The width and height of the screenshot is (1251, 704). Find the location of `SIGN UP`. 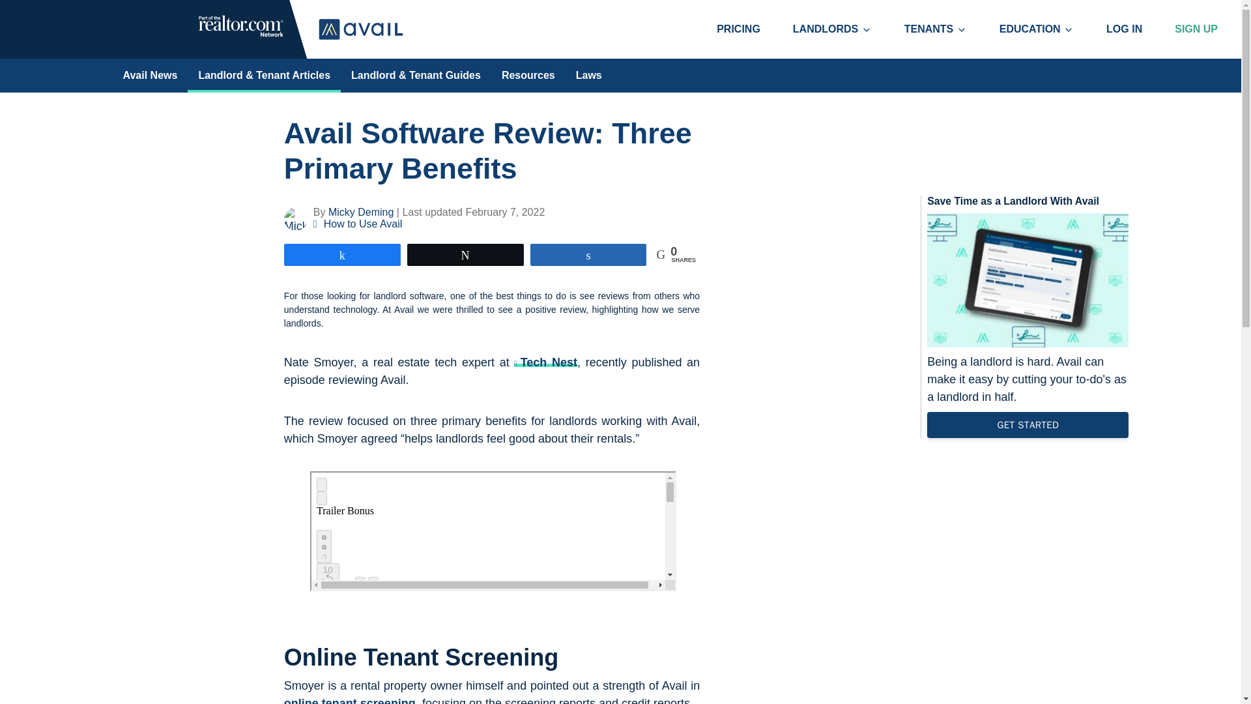

SIGN UP is located at coordinates (1196, 29).